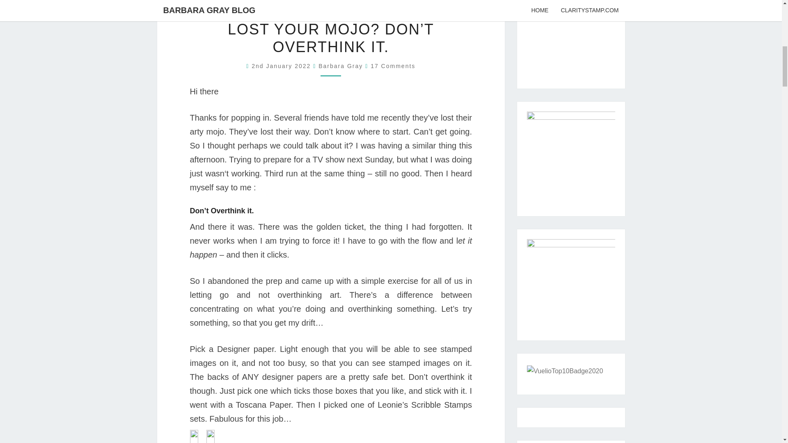 This screenshot has width=788, height=443. I want to click on View all posts by Barbara Gray, so click(340, 66).